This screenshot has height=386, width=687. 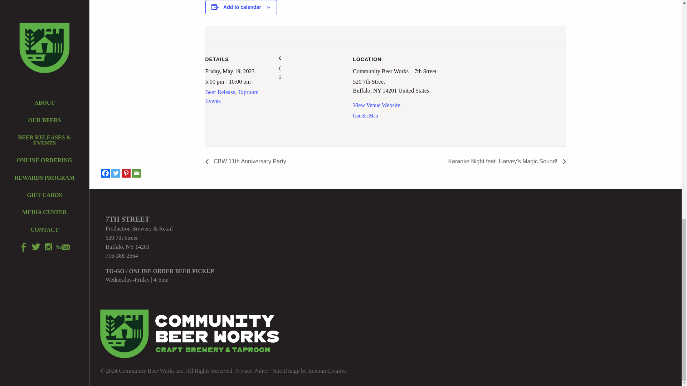 I want to click on Click to view a Google Map, so click(x=365, y=115).